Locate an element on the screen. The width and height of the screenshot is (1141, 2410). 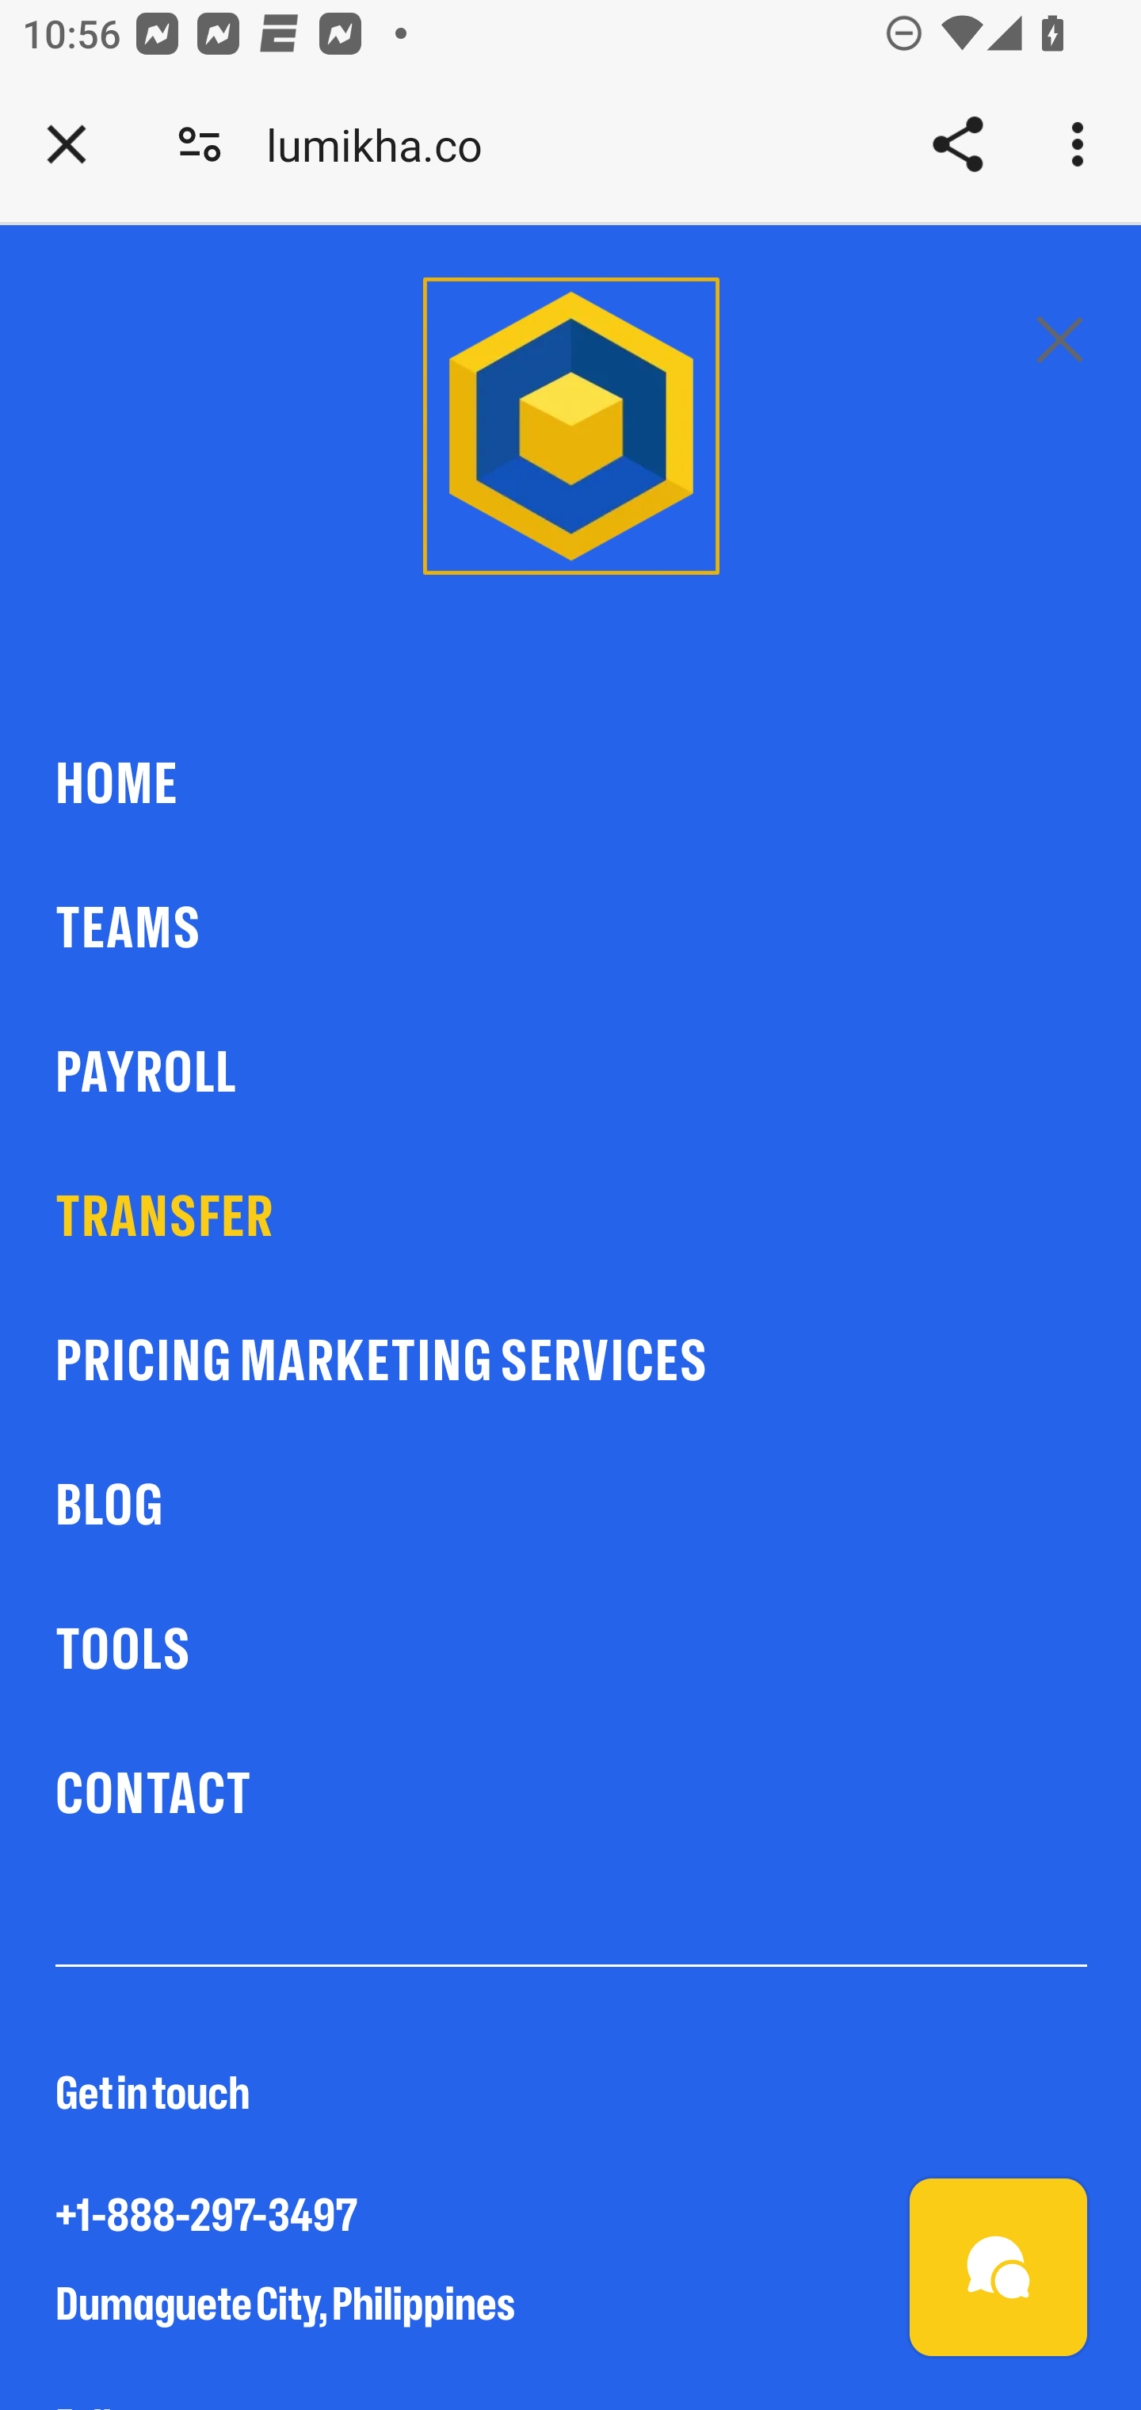
TOOLS TOOLS TOOLS is located at coordinates (572, 1651).